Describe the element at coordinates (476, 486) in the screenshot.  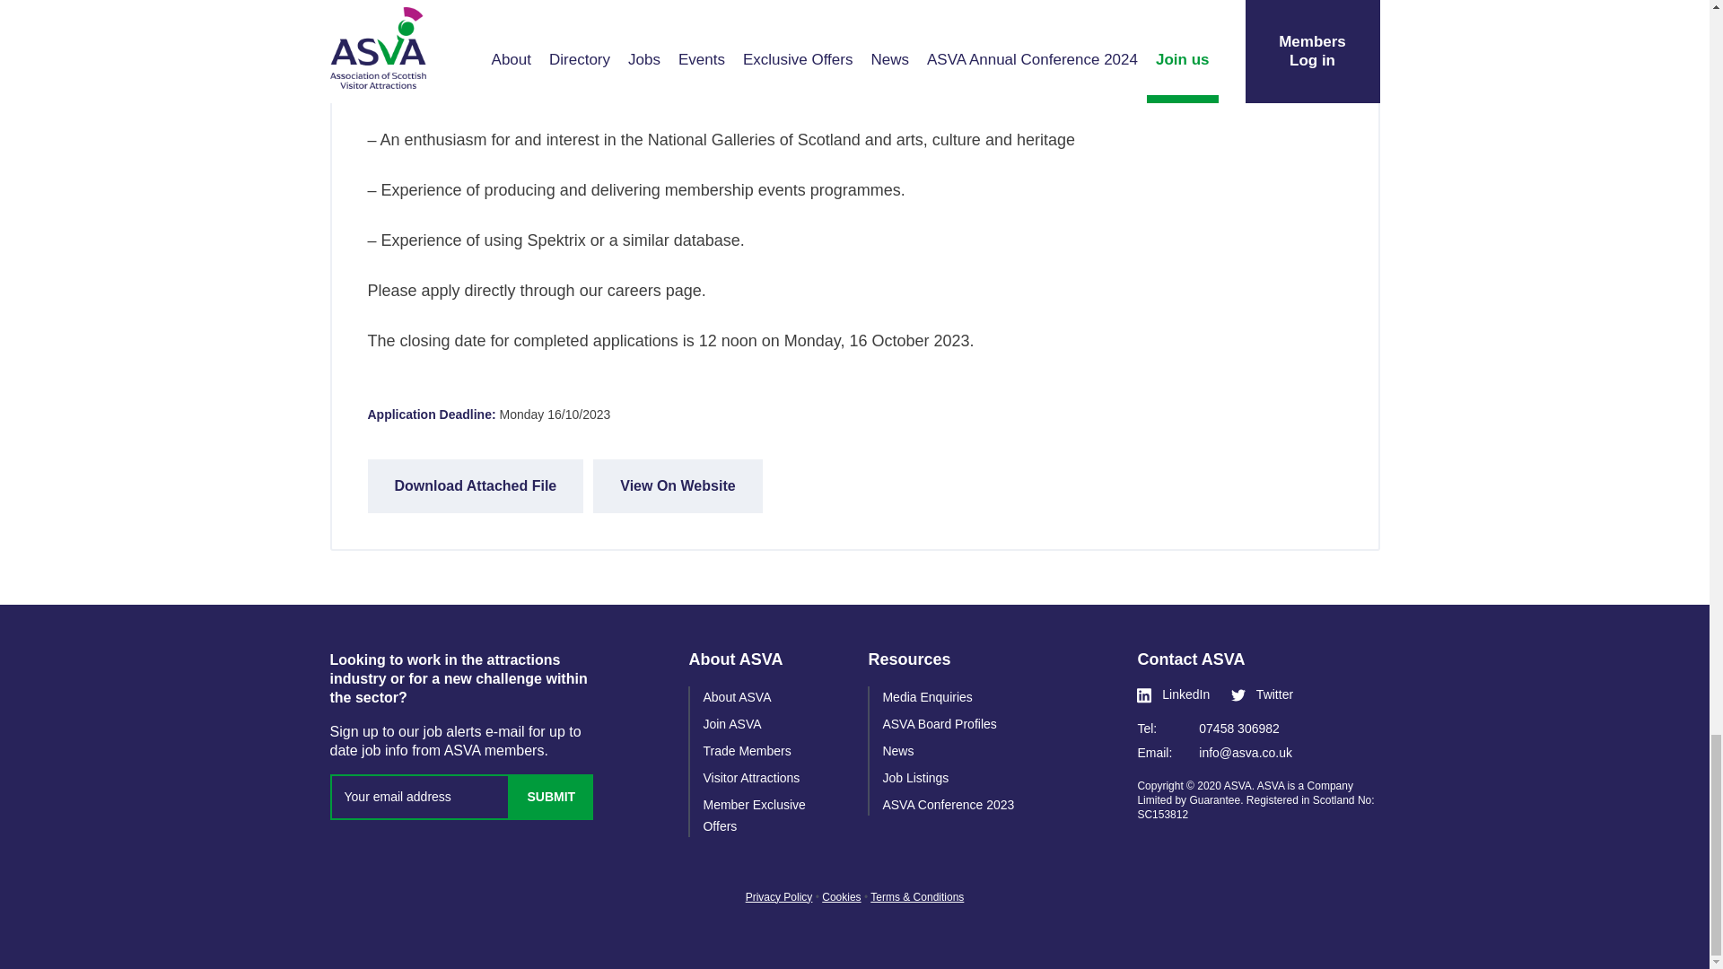
I see `Download Attached File` at that location.